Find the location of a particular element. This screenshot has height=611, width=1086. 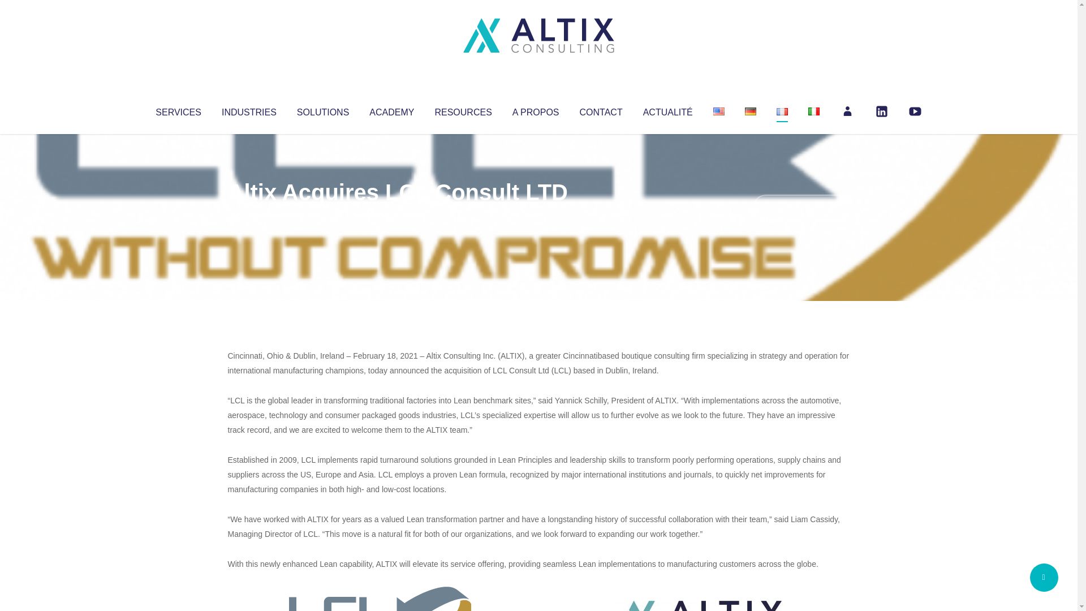

No Comments is located at coordinates (801, 207).